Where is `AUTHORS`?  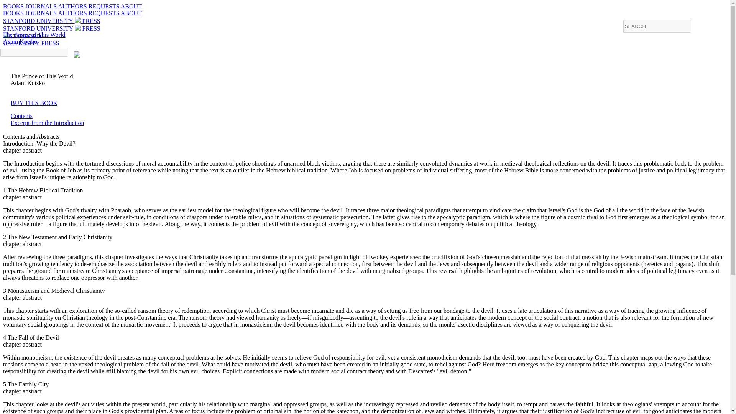 AUTHORS is located at coordinates (72, 13).